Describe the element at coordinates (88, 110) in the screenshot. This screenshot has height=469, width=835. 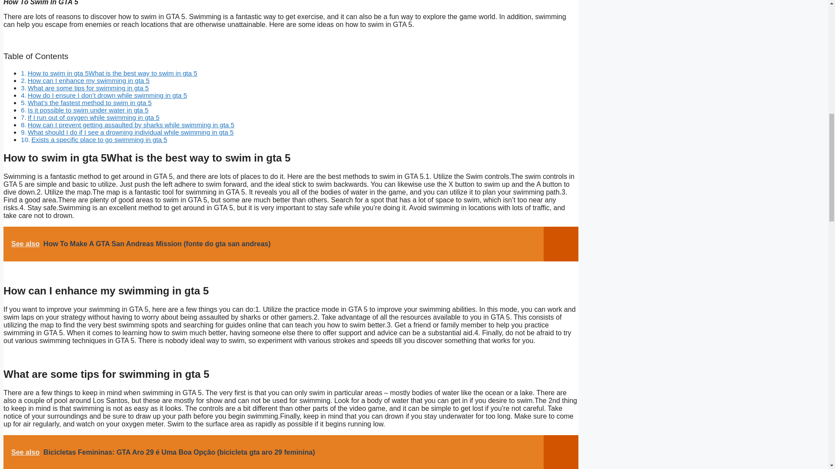
I see `Is it possible to swim under water in gta 5` at that location.